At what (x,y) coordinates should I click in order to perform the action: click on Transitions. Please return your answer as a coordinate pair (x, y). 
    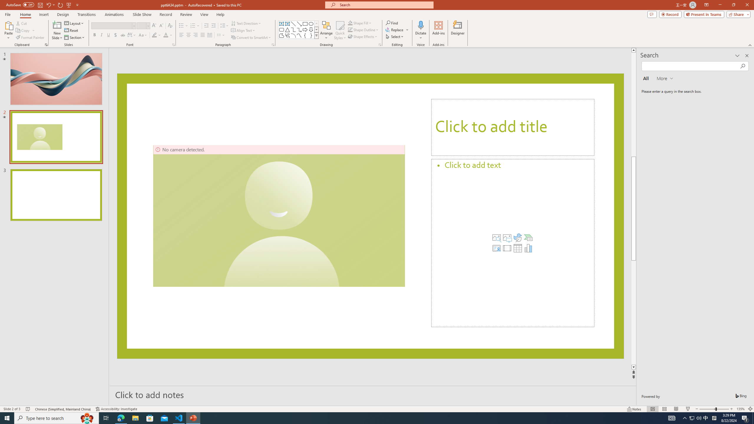
    Looking at the image, I should click on (87, 14).